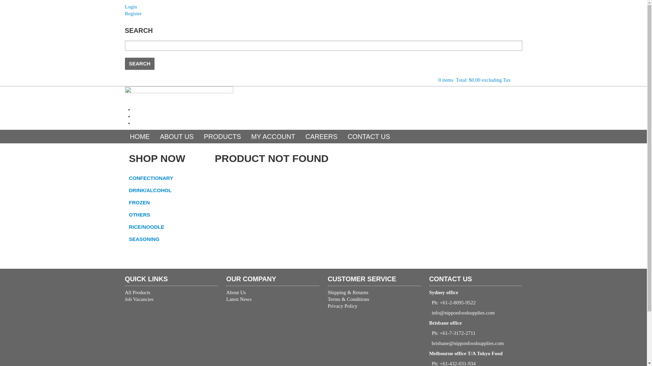 This screenshot has width=652, height=366. Describe the element at coordinates (167, 178) in the screenshot. I see `CONFECTIONARY` at that location.